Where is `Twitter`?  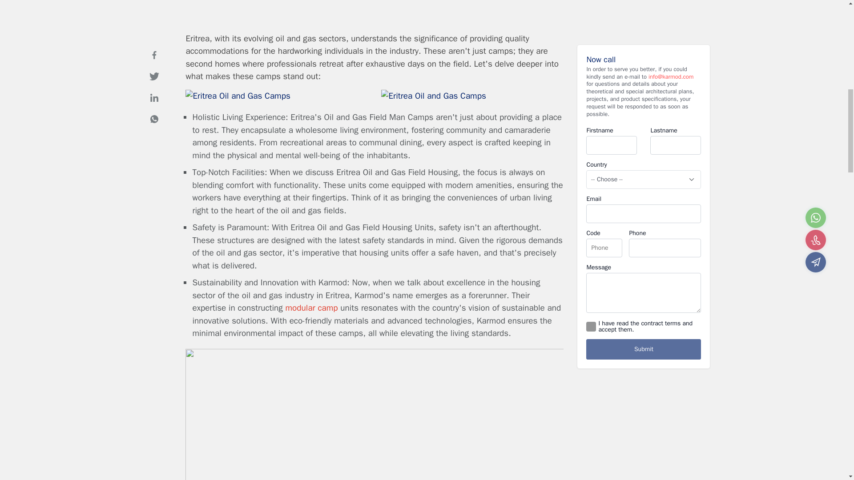
Twitter is located at coordinates (154, 64).